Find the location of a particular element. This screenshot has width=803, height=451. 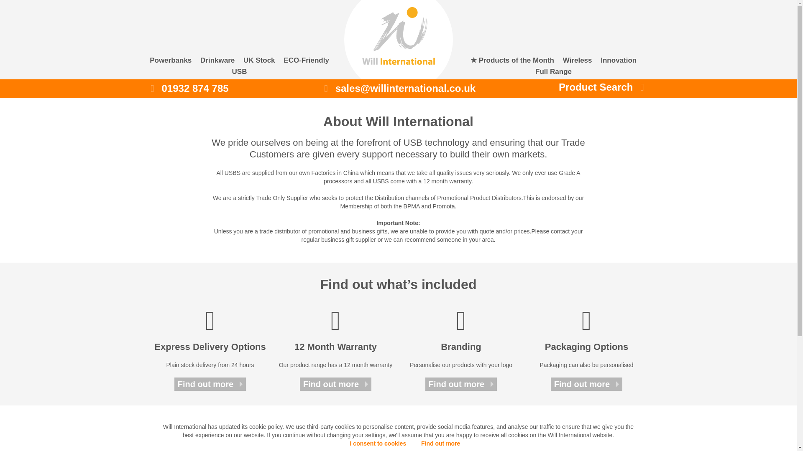

Innovation is located at coordinates (619, 62).